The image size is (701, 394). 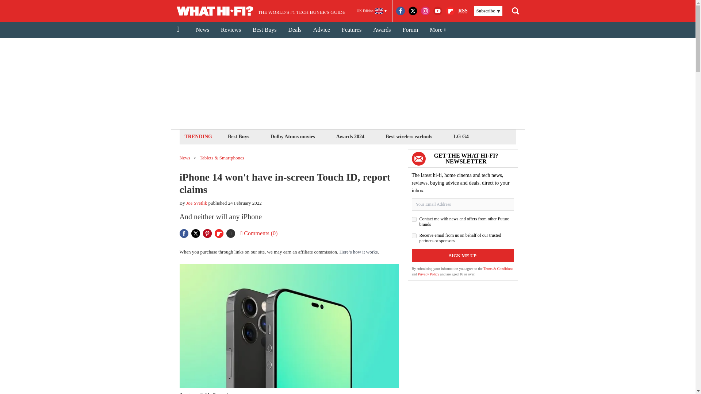 What do you see at coordinates (463, 255) in the screenshot?
I see `Sign me up` at bounding box center [463, 255].